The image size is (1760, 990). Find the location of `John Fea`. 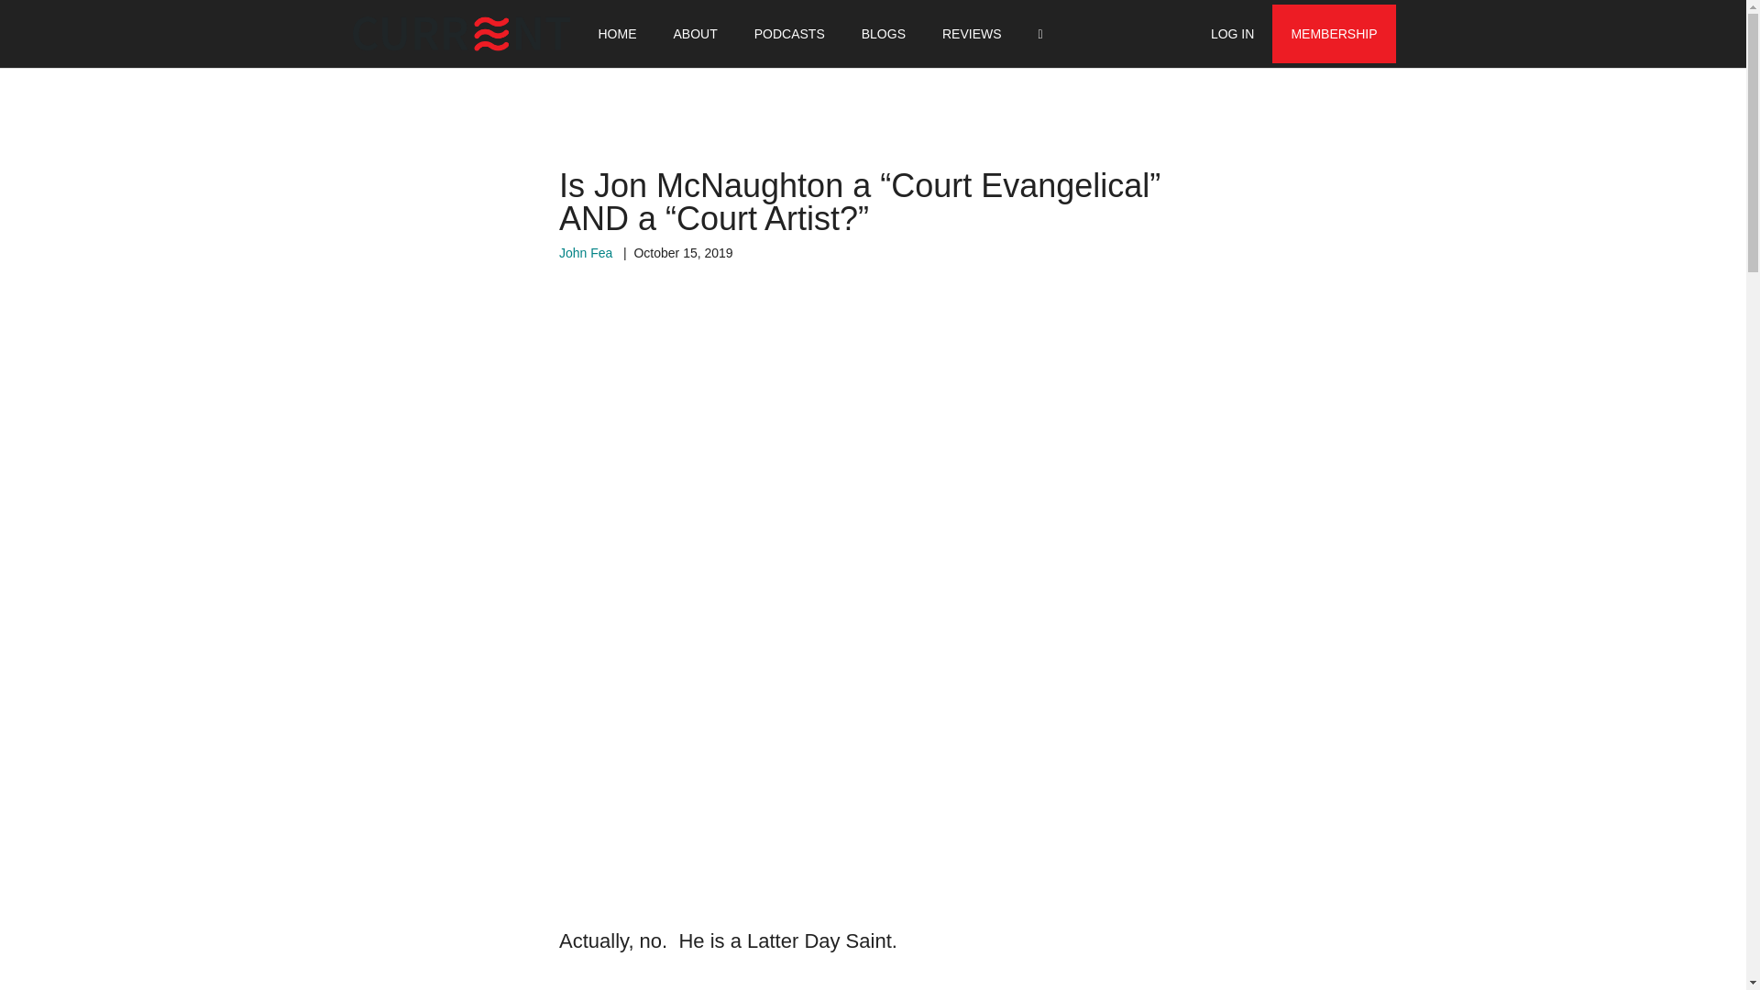

John Fea is located at coordinates (586, 253).